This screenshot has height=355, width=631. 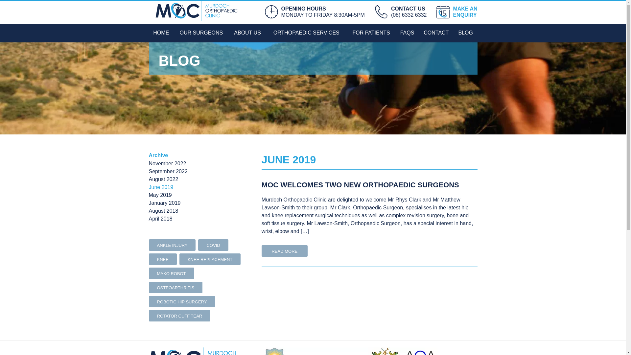 I want to click on READ MORE, so click(x=285, y=251).